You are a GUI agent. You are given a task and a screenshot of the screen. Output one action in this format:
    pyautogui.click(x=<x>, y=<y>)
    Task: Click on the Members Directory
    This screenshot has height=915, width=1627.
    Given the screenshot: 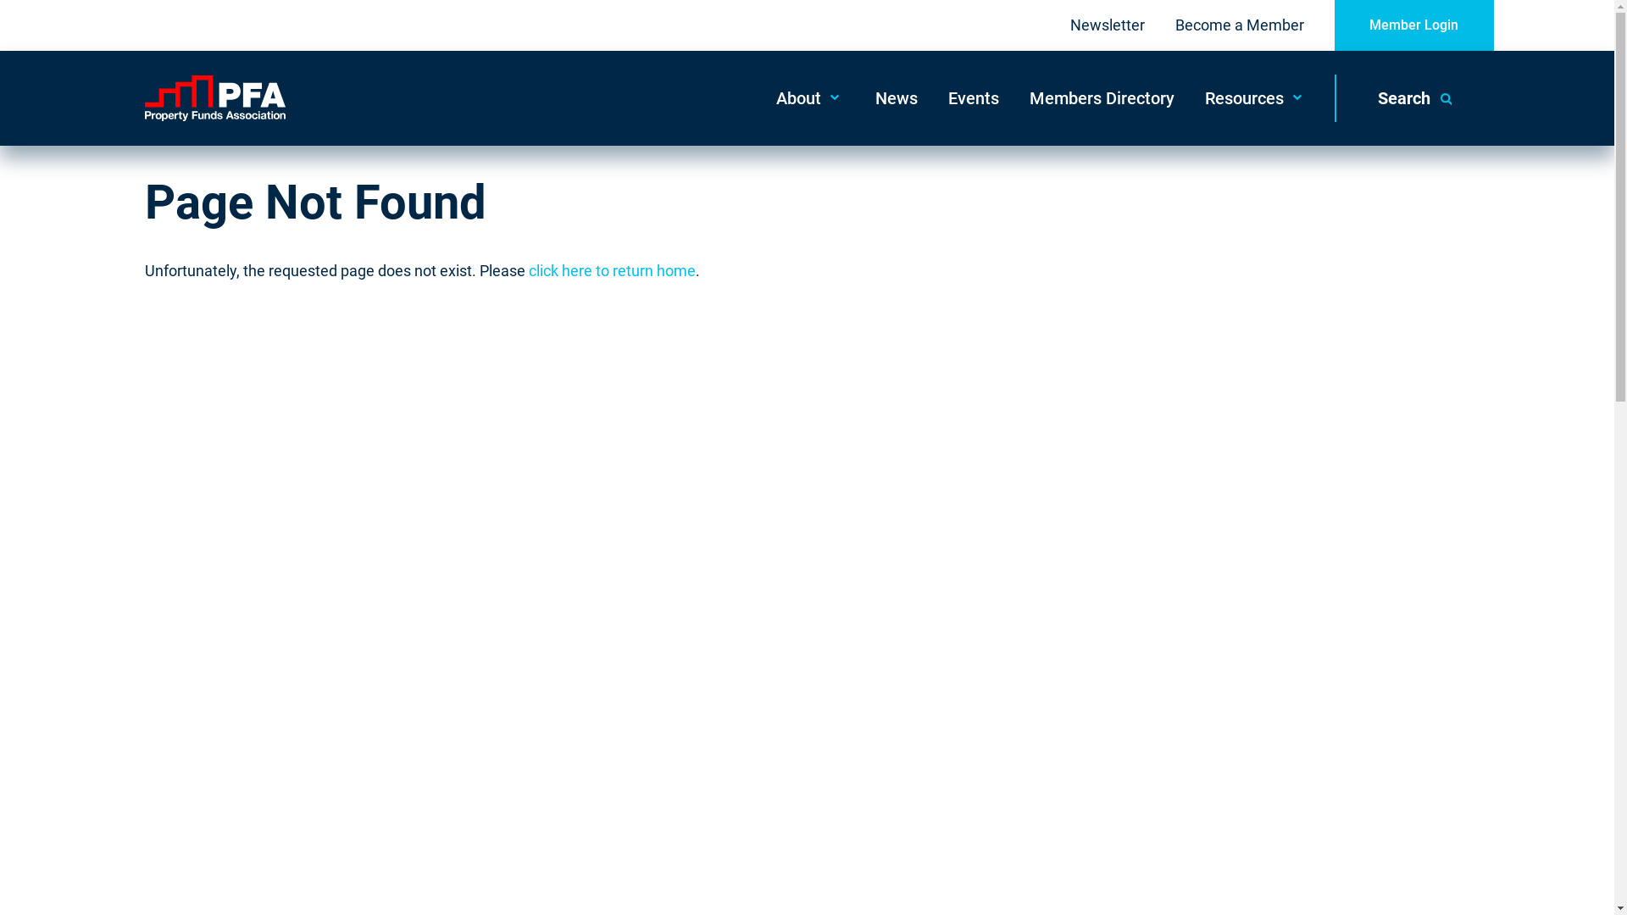 What is the action you would take?
    pyautogui.click(x=1102, y=98)
    